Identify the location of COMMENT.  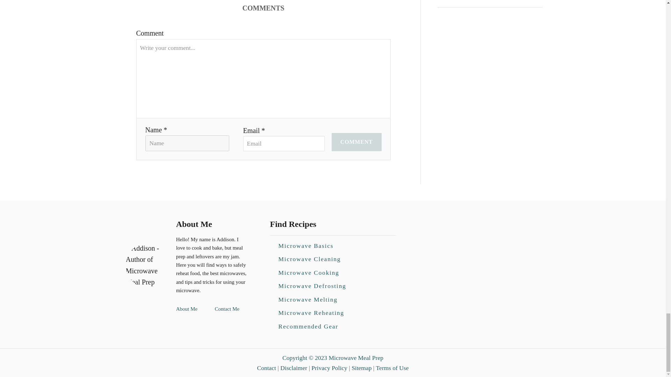
(356, 142).